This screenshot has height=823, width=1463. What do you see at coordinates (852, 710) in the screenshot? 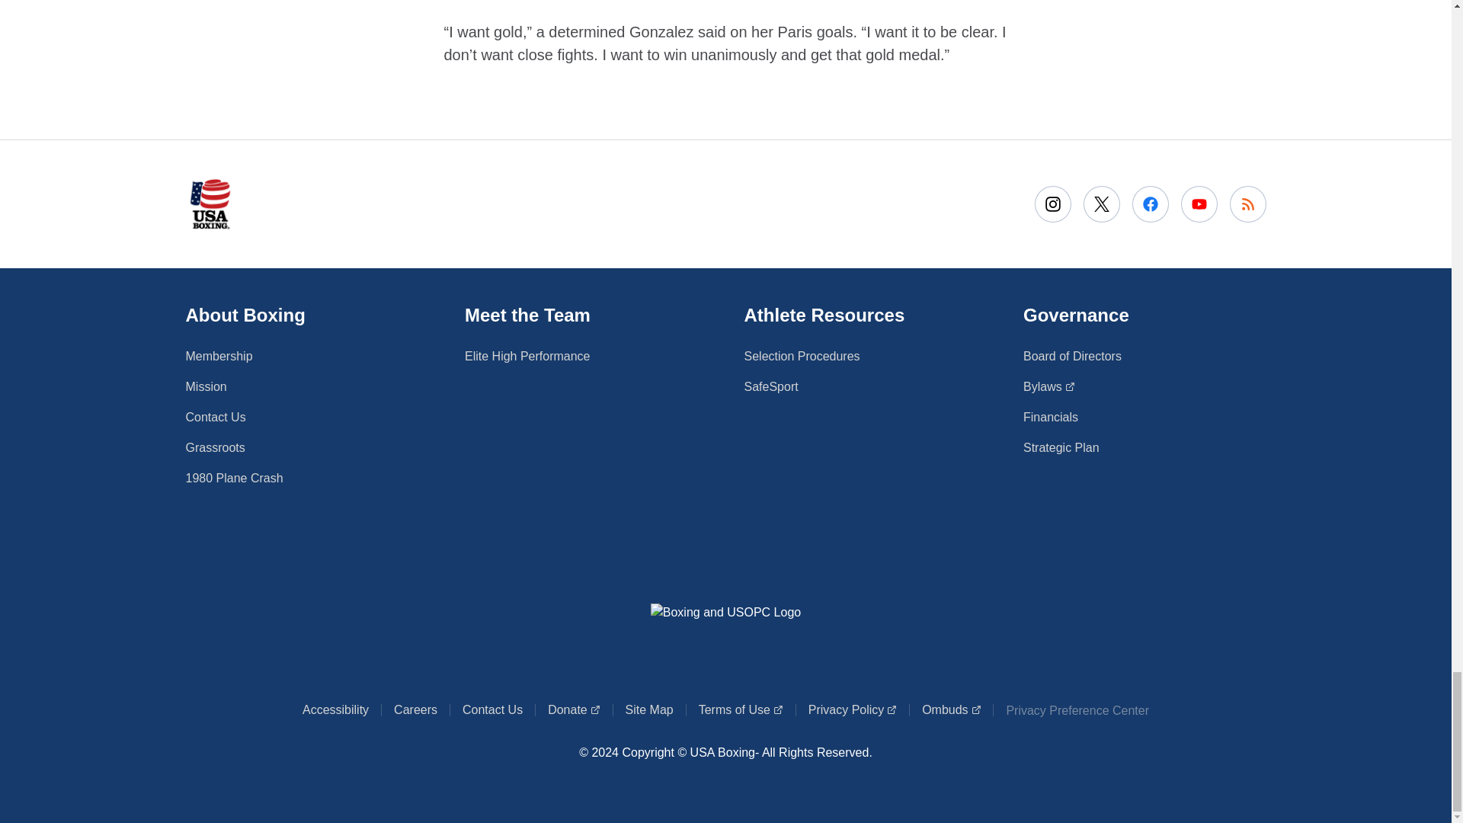
I see `Site Map` at bounding box center [852, 710].